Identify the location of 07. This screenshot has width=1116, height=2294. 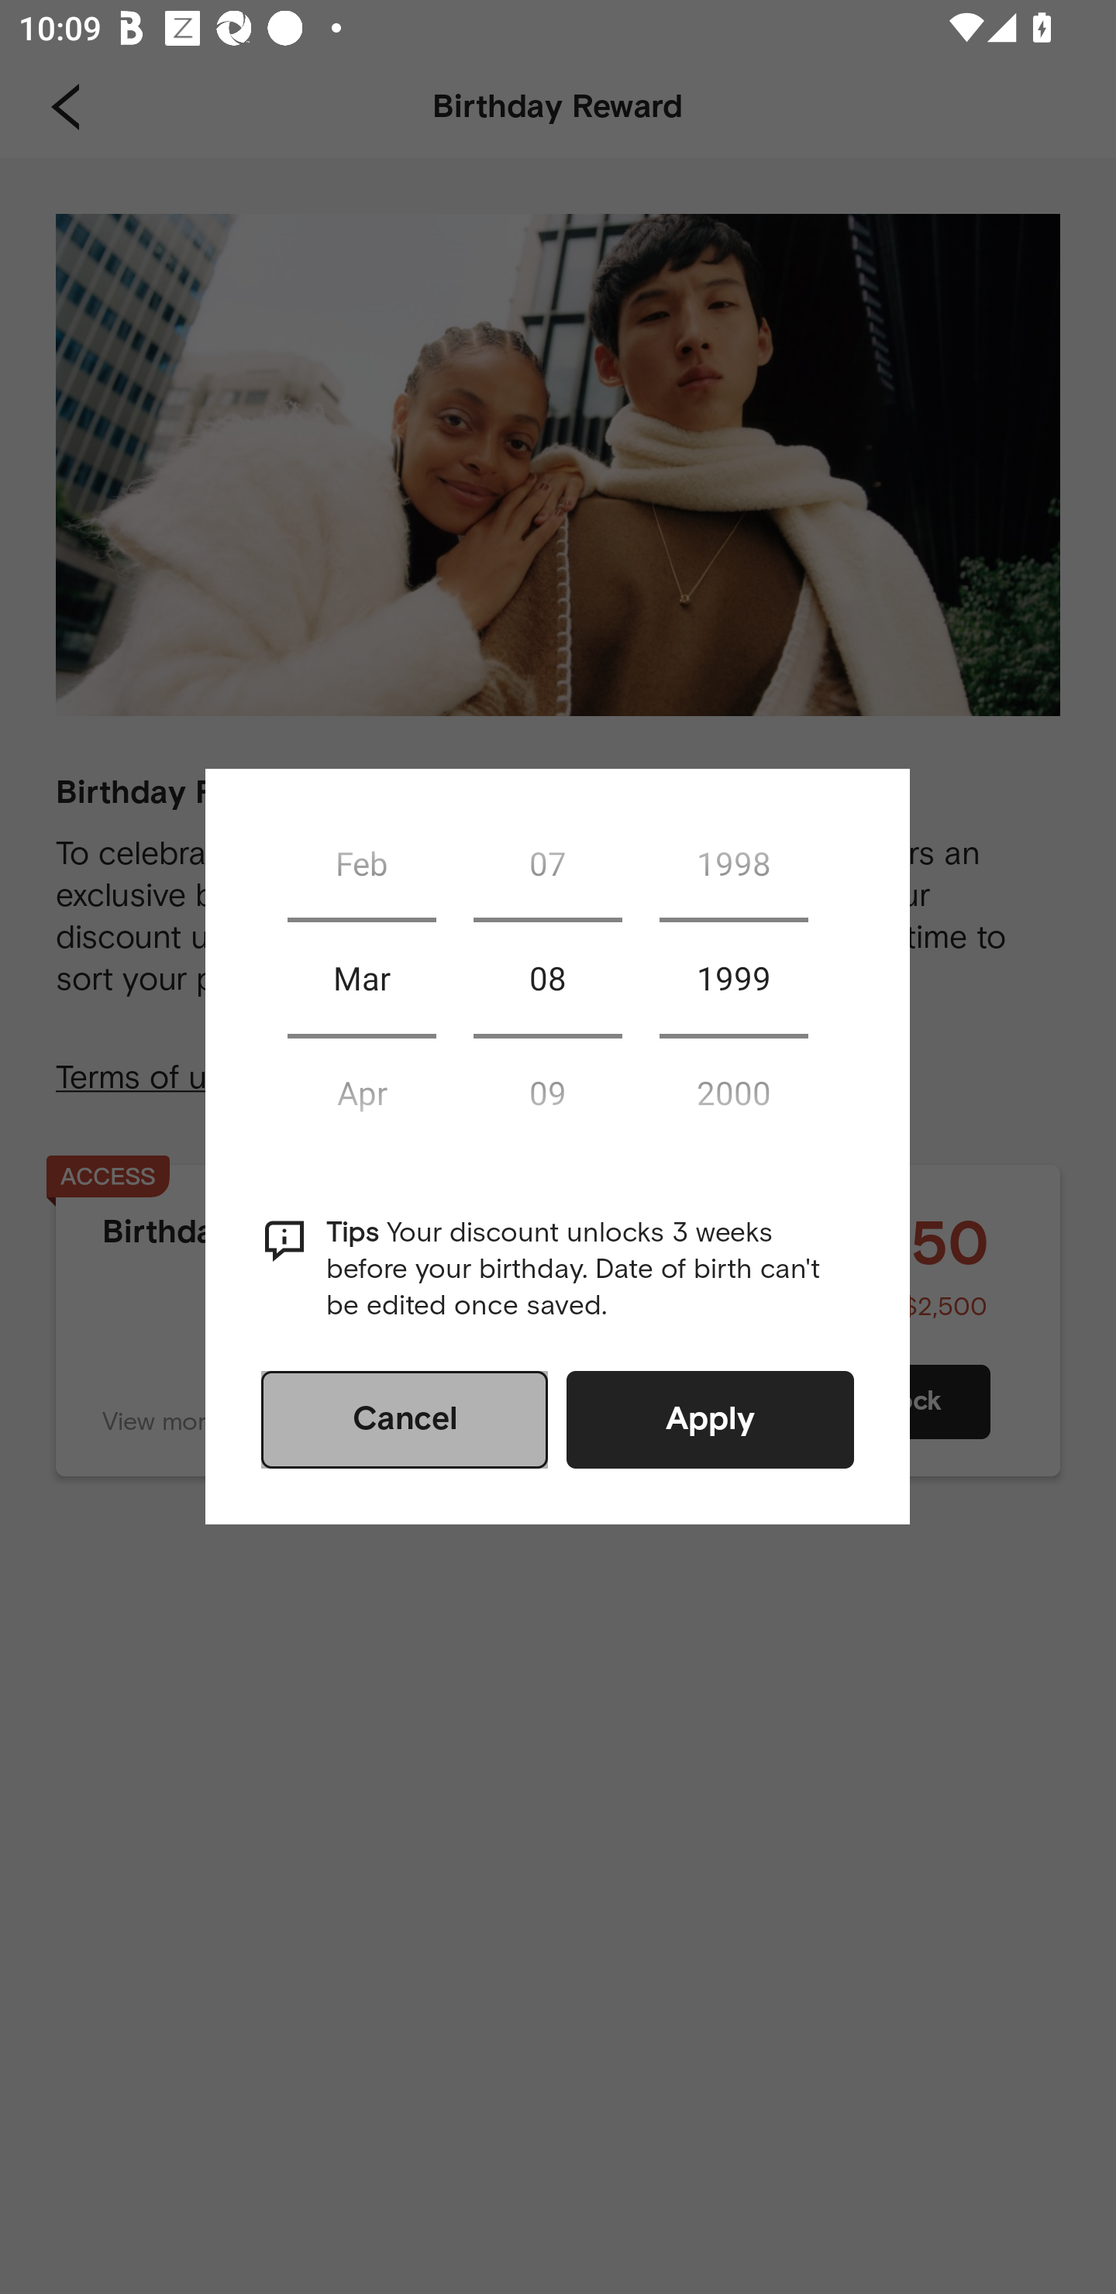
(547, 863).